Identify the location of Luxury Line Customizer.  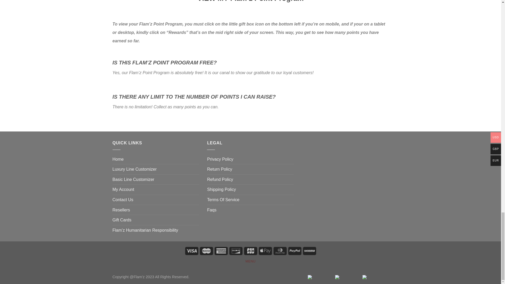
(135, 169).